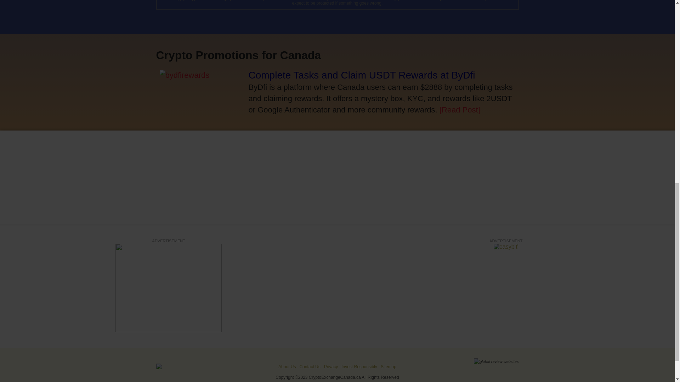 The image size is (680, 382). What do you see at coordinates (362, 75) in the screenshot?
I see `Complete Tasks and Claim USDT Rewards at ByDfi` at bounding box center [362, 75].